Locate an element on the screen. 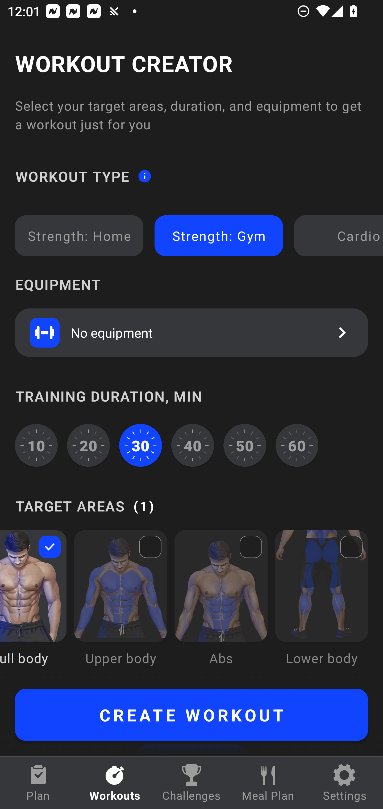  Cardio is located at coordinates (340, 236).